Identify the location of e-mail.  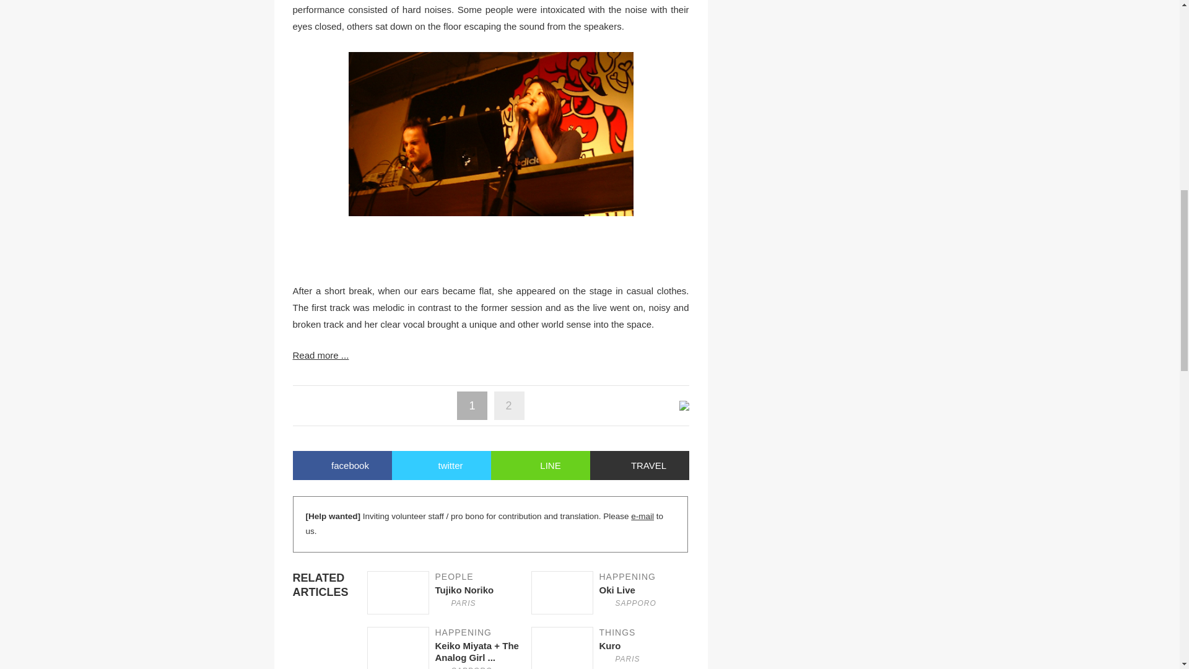
(643, 517).